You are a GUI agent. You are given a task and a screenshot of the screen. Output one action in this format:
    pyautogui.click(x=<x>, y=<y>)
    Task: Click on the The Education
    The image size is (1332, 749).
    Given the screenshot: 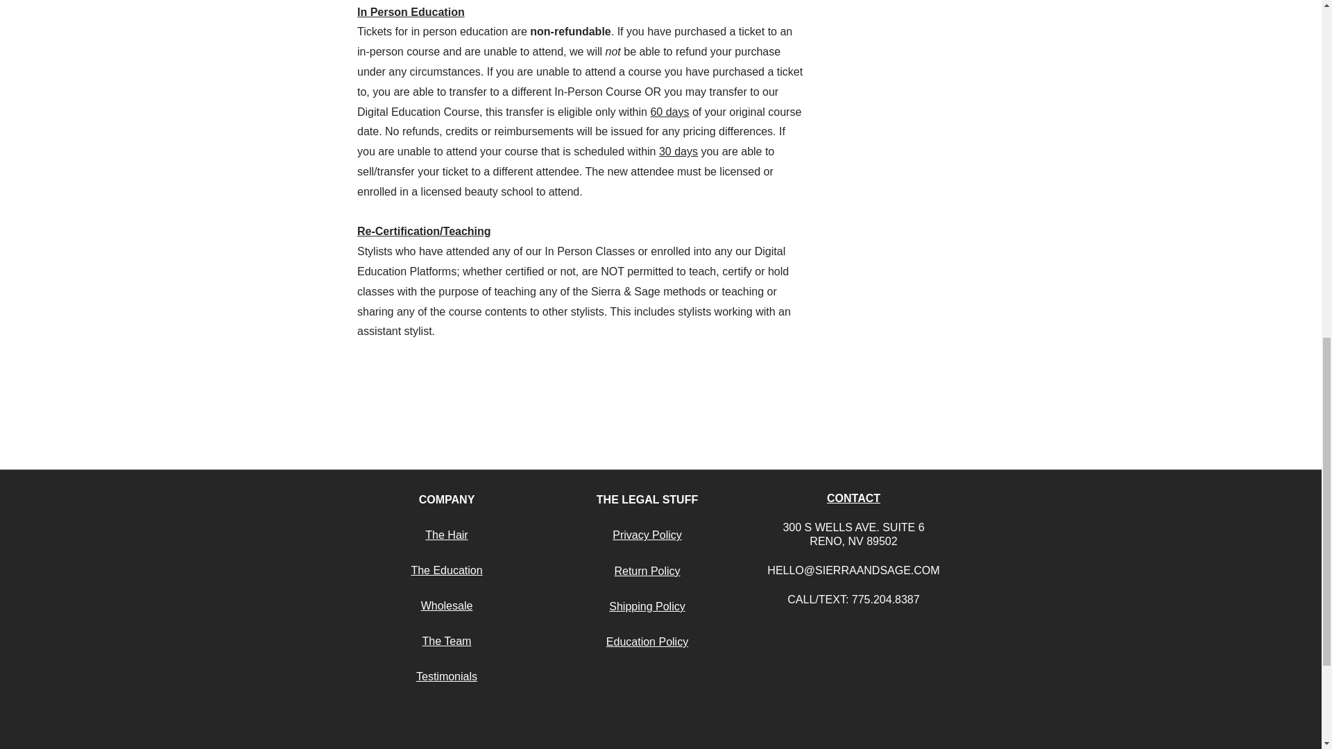 What is the action you would take?
    pyautogui.click(x=446, y=570)
    